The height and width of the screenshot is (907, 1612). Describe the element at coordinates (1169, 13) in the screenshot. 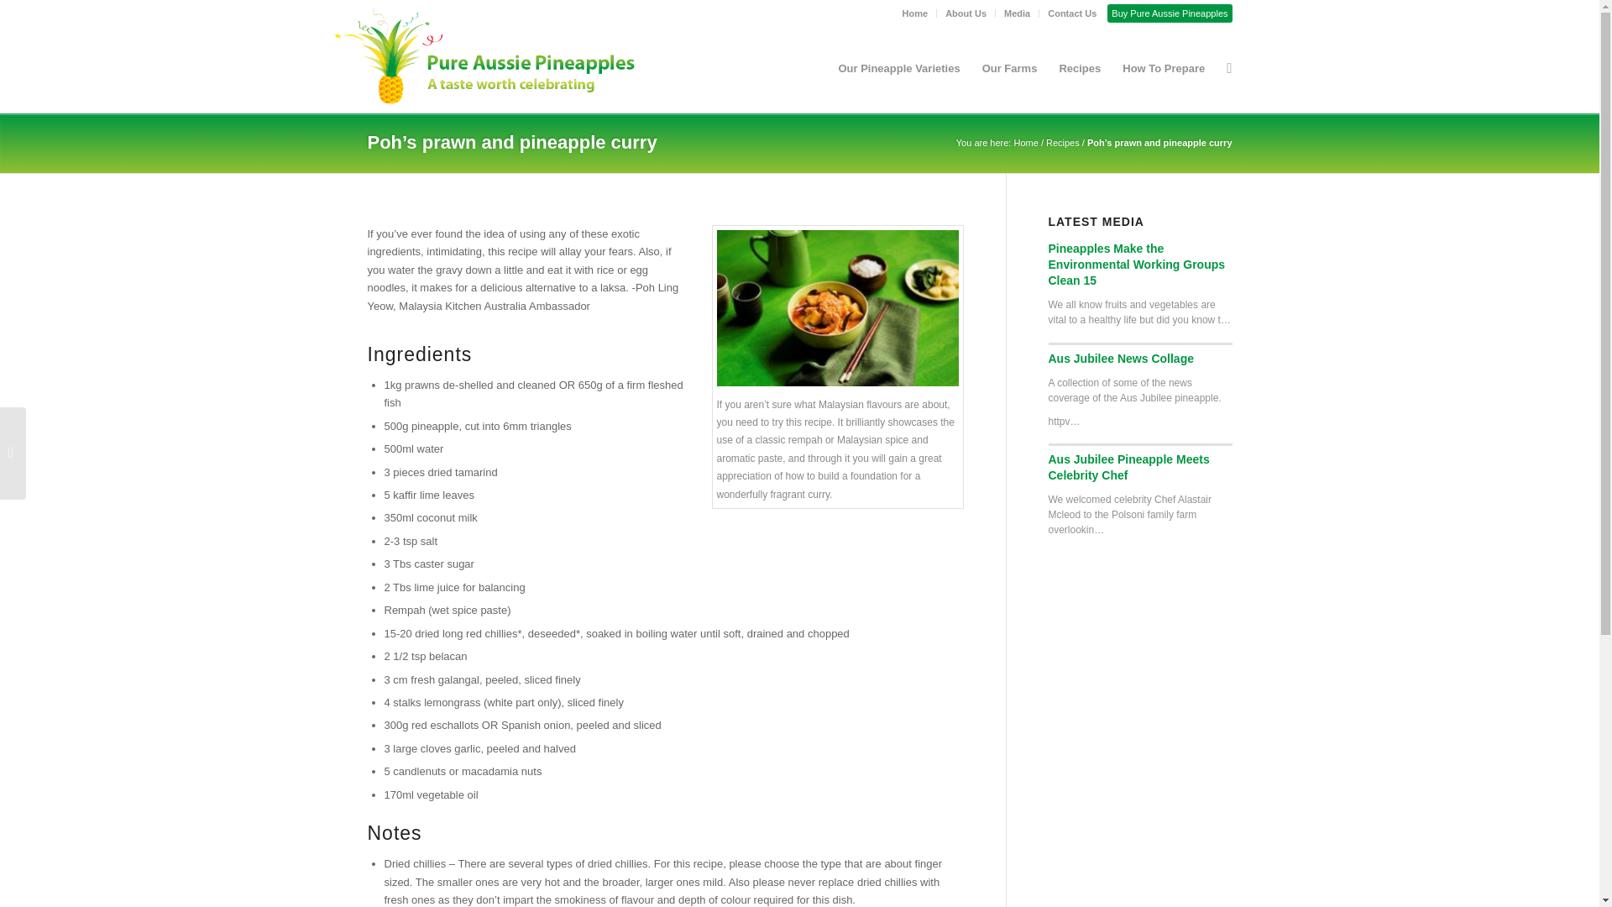

I see `Buy Pure Aussie Pineapples` at that location.